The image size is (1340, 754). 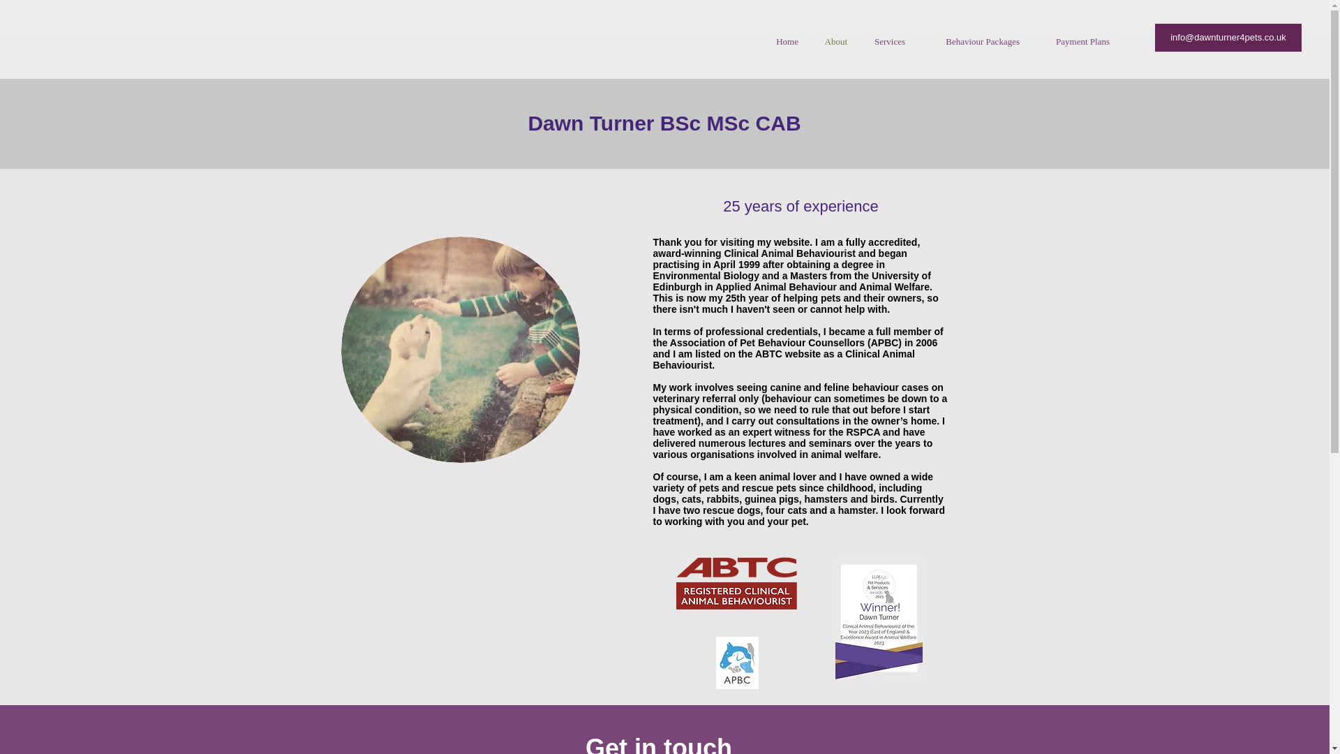 I want to click on abtc.png, so click(x=736, y=583).